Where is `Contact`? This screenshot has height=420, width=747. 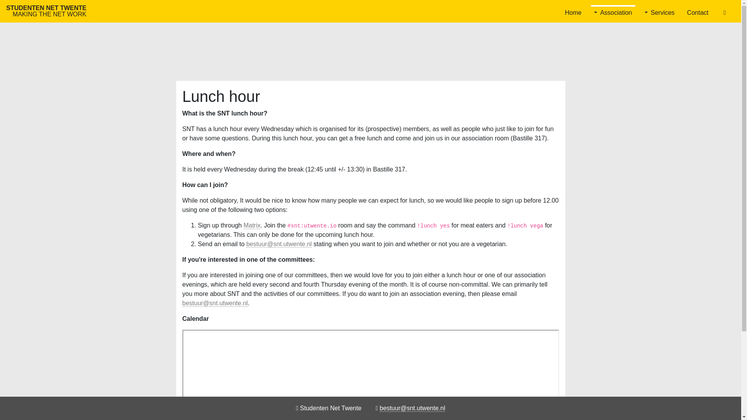 Contact is located at coordinates (698, 11).